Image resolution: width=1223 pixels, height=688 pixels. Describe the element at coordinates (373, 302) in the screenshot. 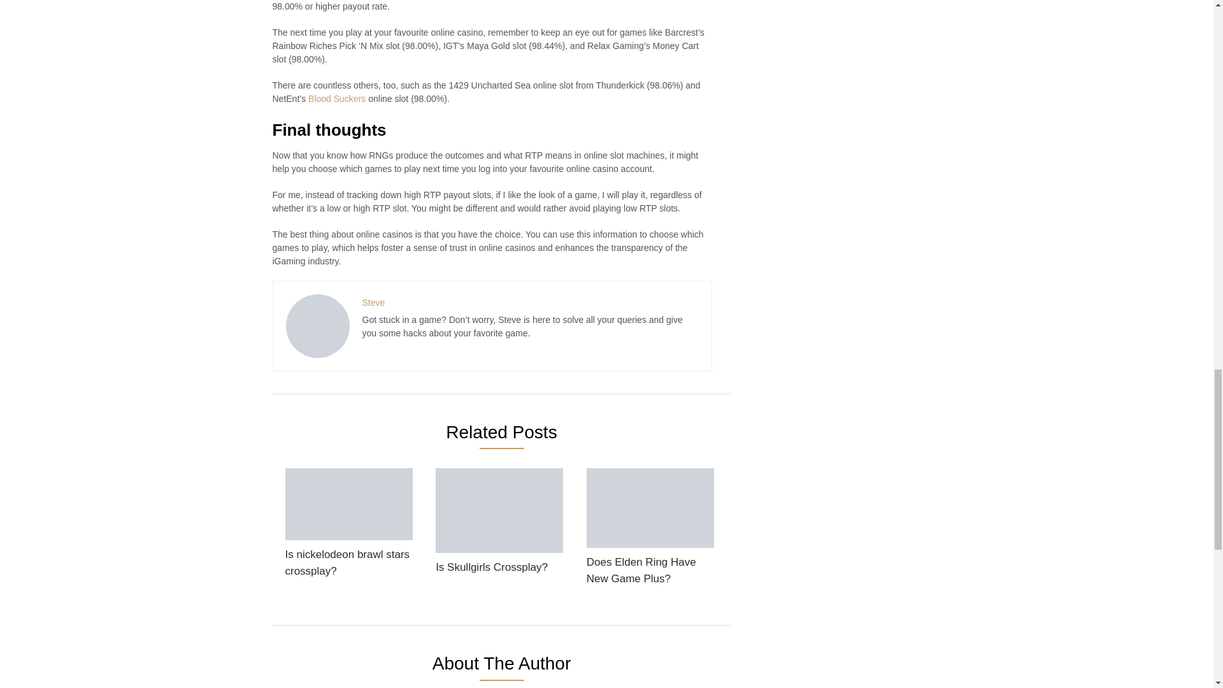

I see `Steve` at that location.